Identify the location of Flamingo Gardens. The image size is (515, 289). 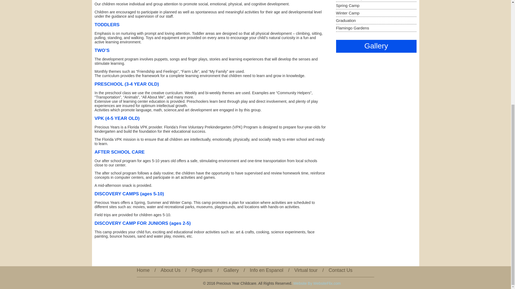
(352, 28).